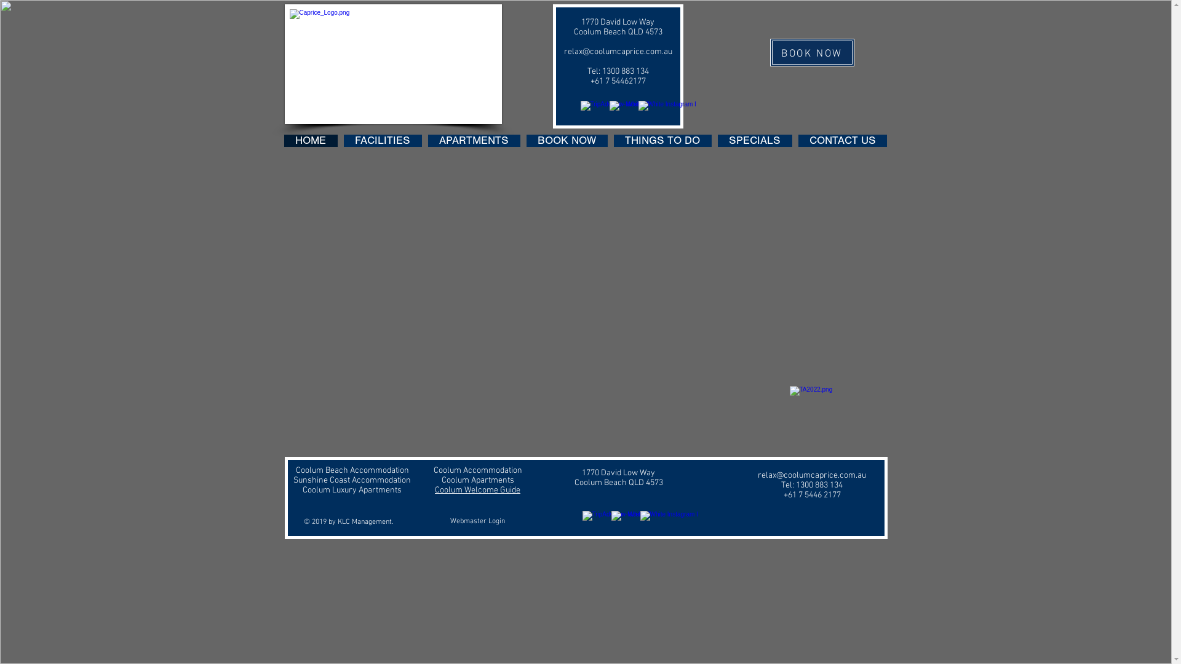 This screenshot has width=1181, height=664. Describe the element at coordinates (311, 141) in the screenshot. I see `HOME` at that location.